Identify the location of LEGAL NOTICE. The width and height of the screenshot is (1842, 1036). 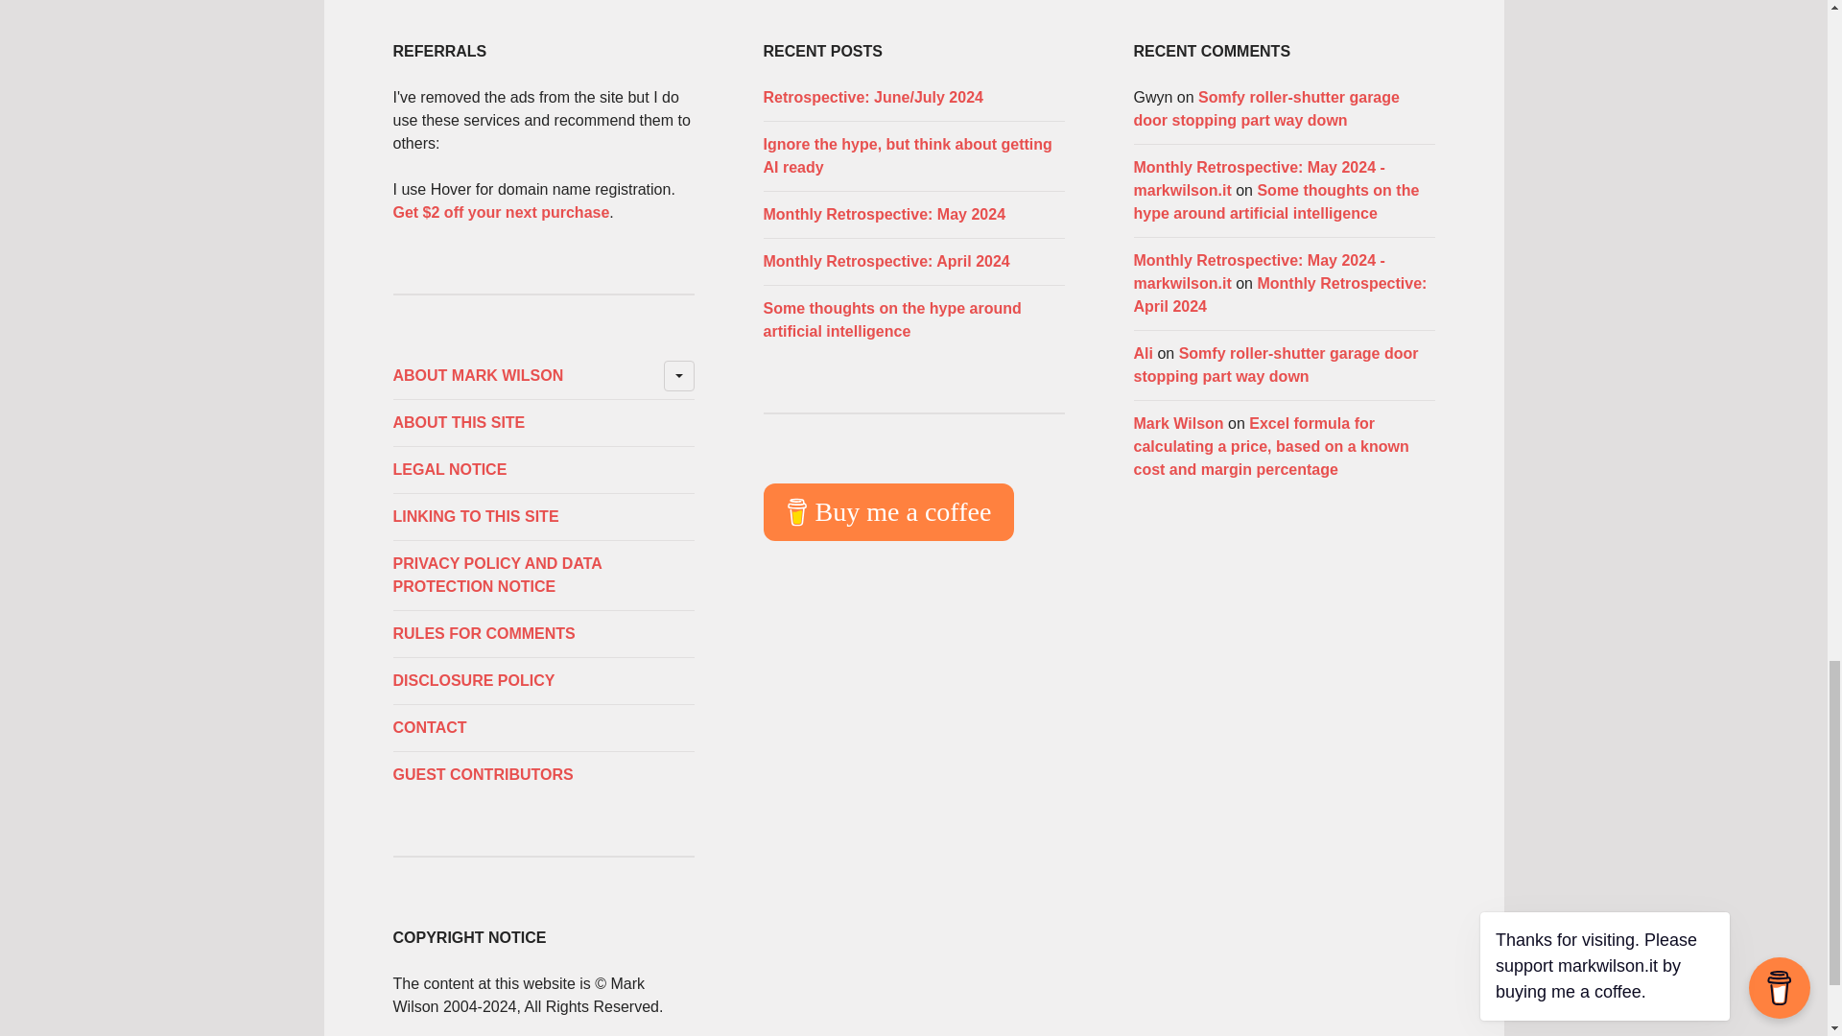
(543, 470).